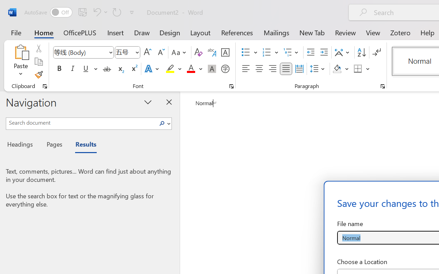 The image size is (439, 274). What do you see at coordinates (382, 86) in the screenshot?
I see `Paragraph...` at bounding box center [382, 86].